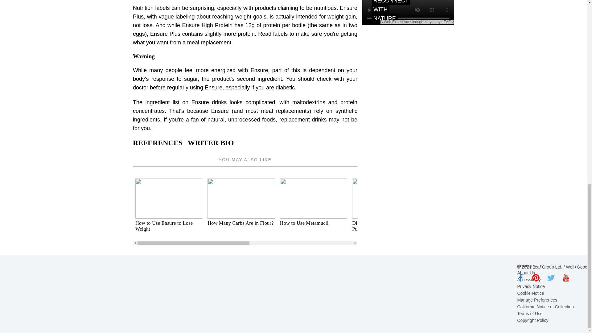 This screenshot has height=333, width=592. What do you see at coordinates (169, 226) in the screenshot?
I see `How to Use Ensure to Lose Weight` at bounding box center [169, 226].